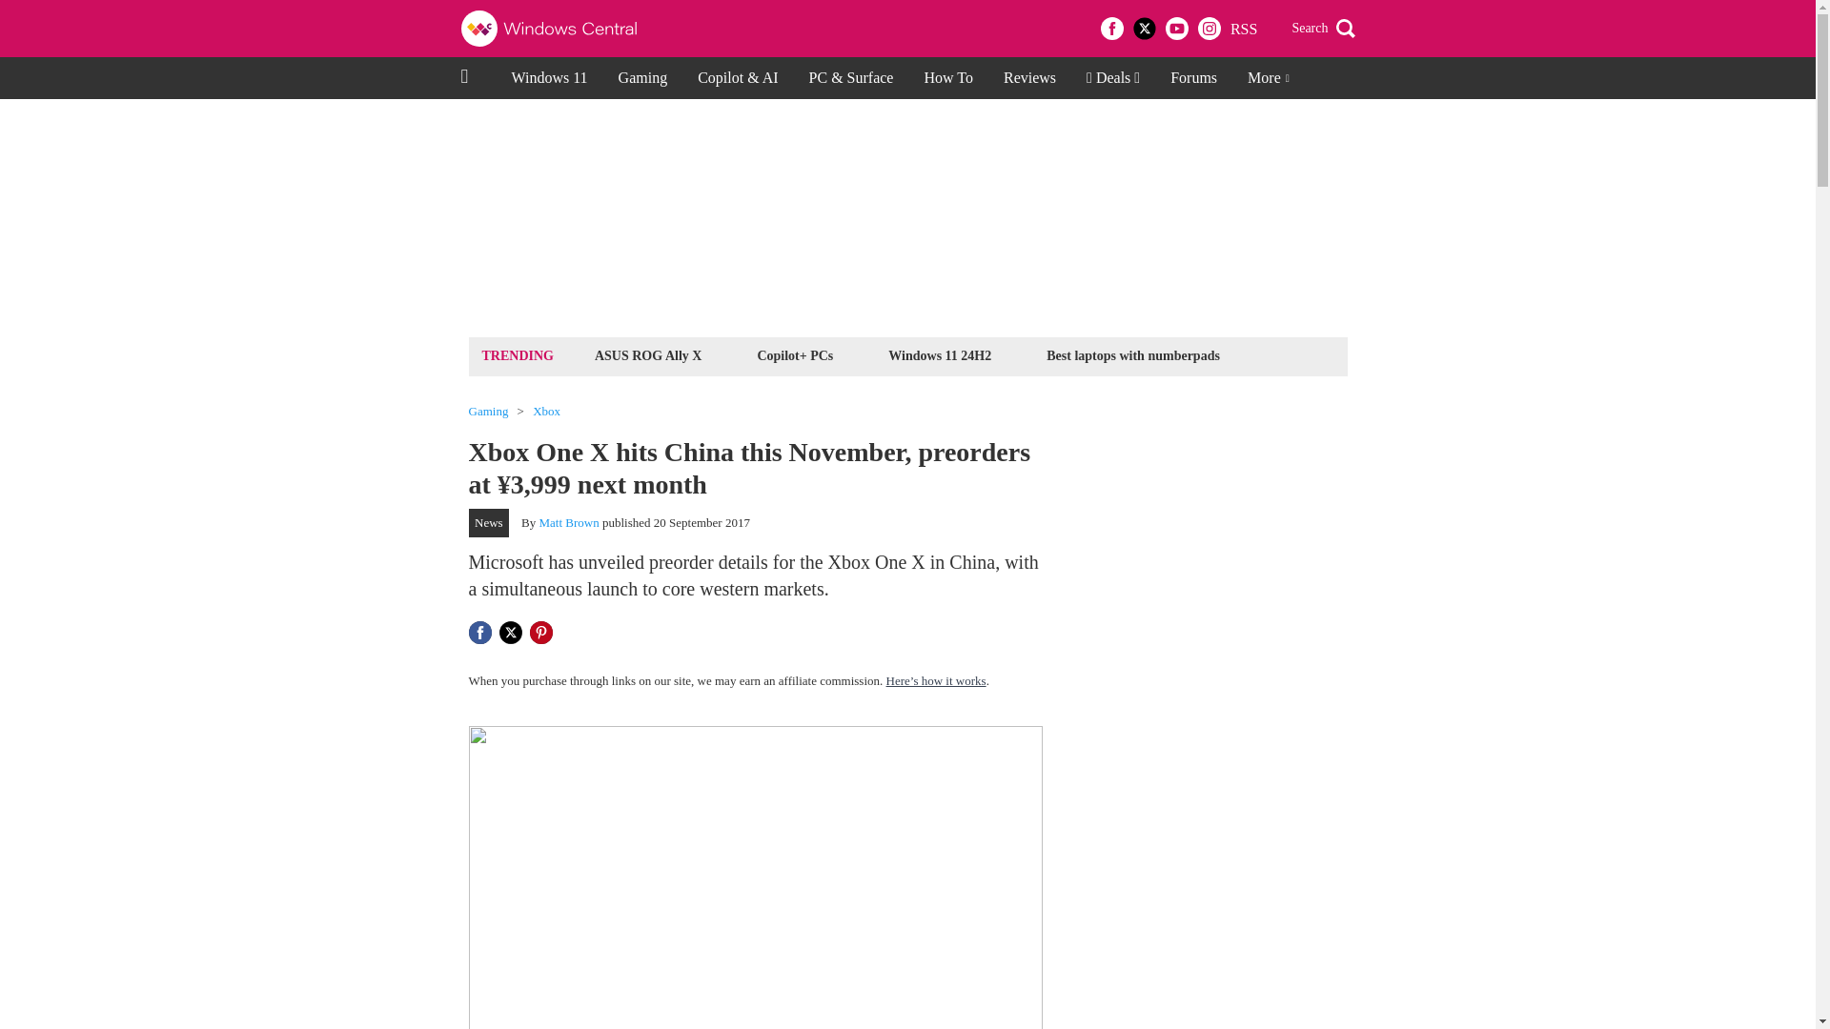  I want to click on Best laptops with numberpads, so click(1132, 354).